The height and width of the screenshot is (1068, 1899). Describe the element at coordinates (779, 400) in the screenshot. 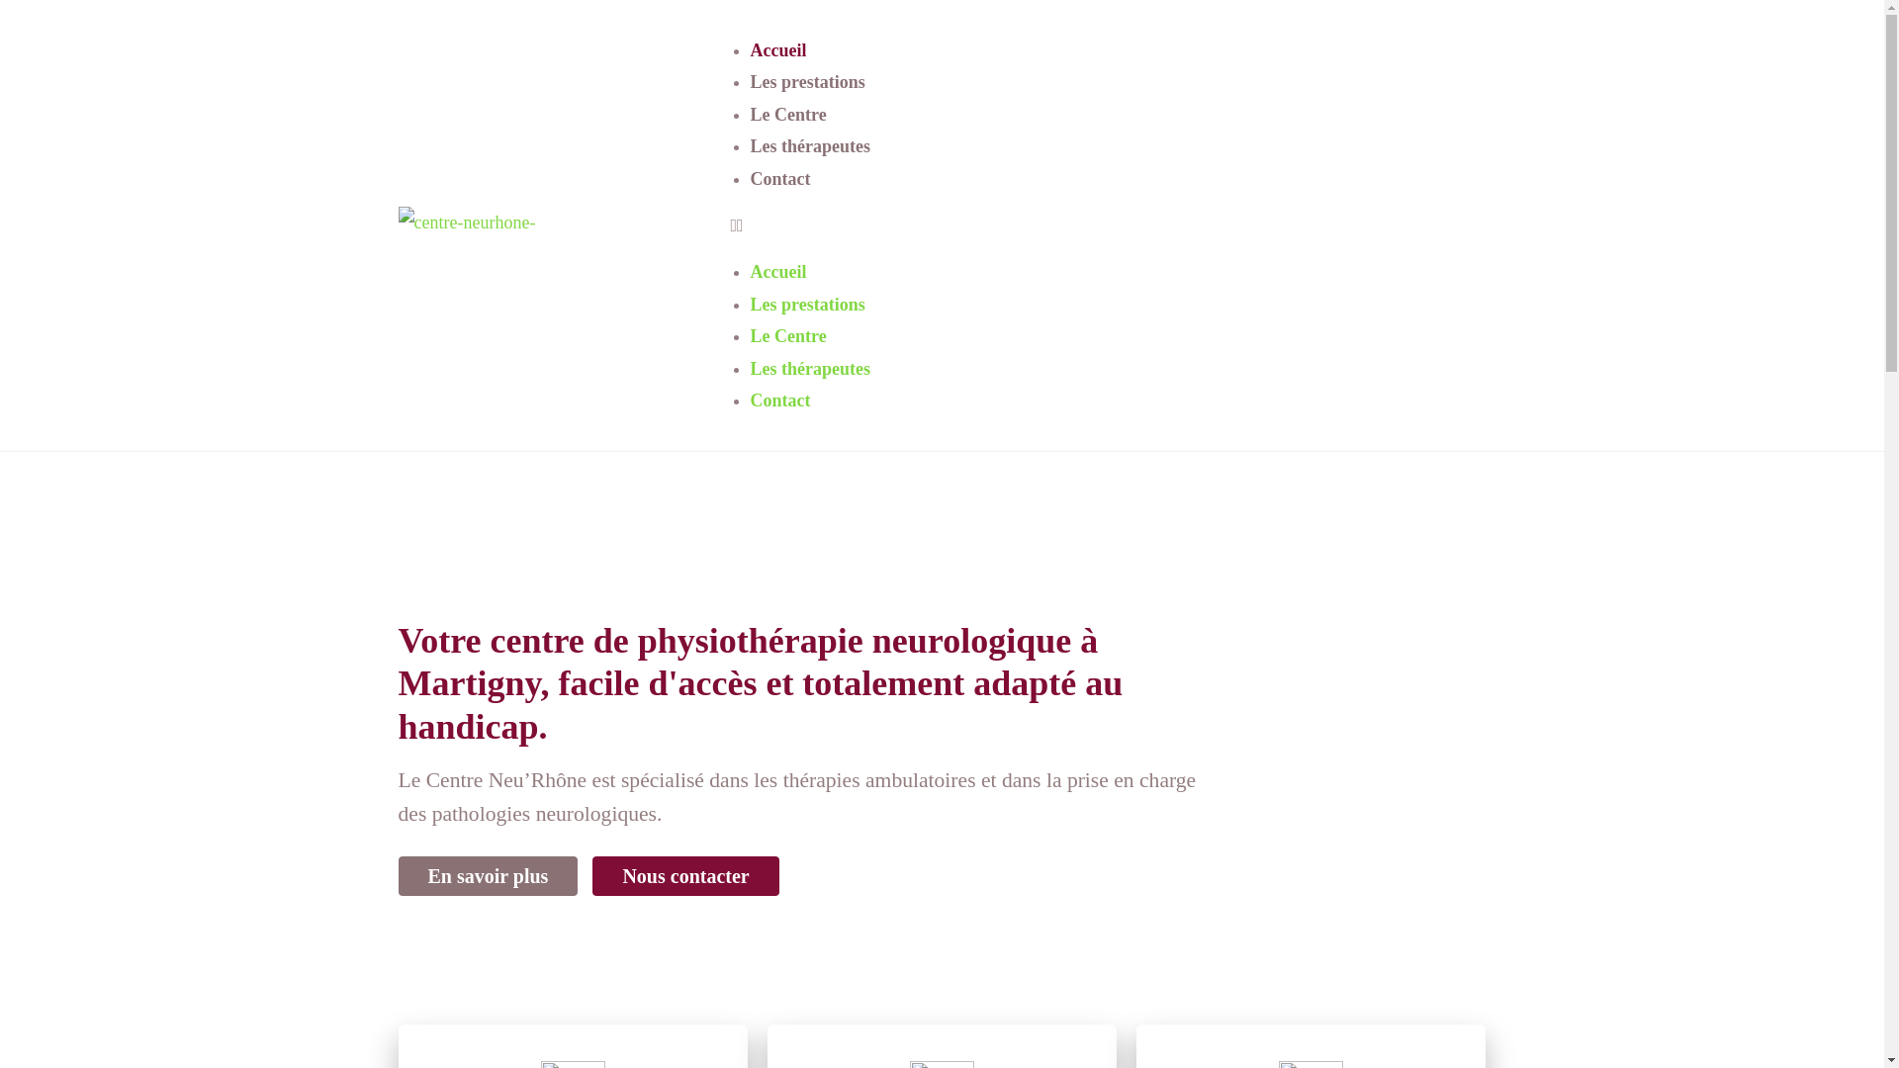

I see `Contact` at that location.